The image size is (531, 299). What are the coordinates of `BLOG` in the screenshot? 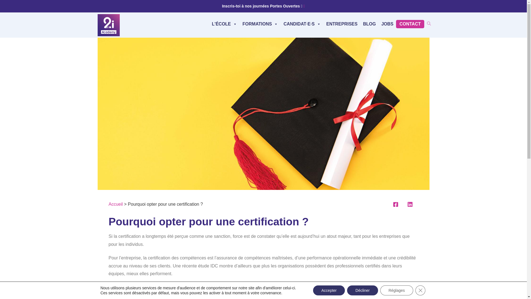 It's located at (369, 24).